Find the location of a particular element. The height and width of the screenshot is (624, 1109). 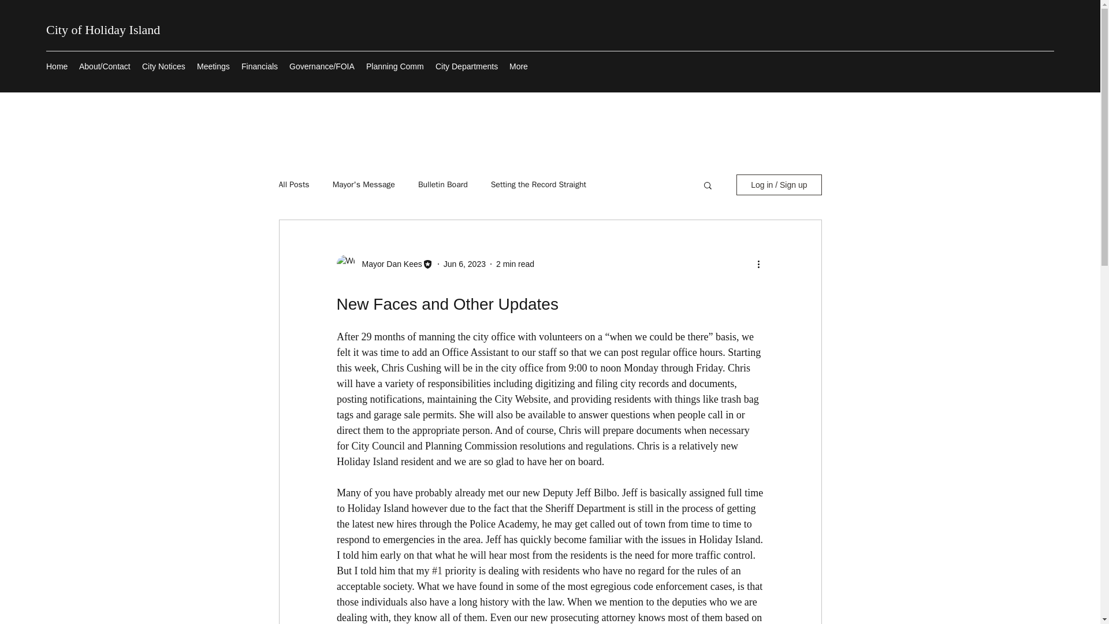

Financials is located at coordinates (259, 66).